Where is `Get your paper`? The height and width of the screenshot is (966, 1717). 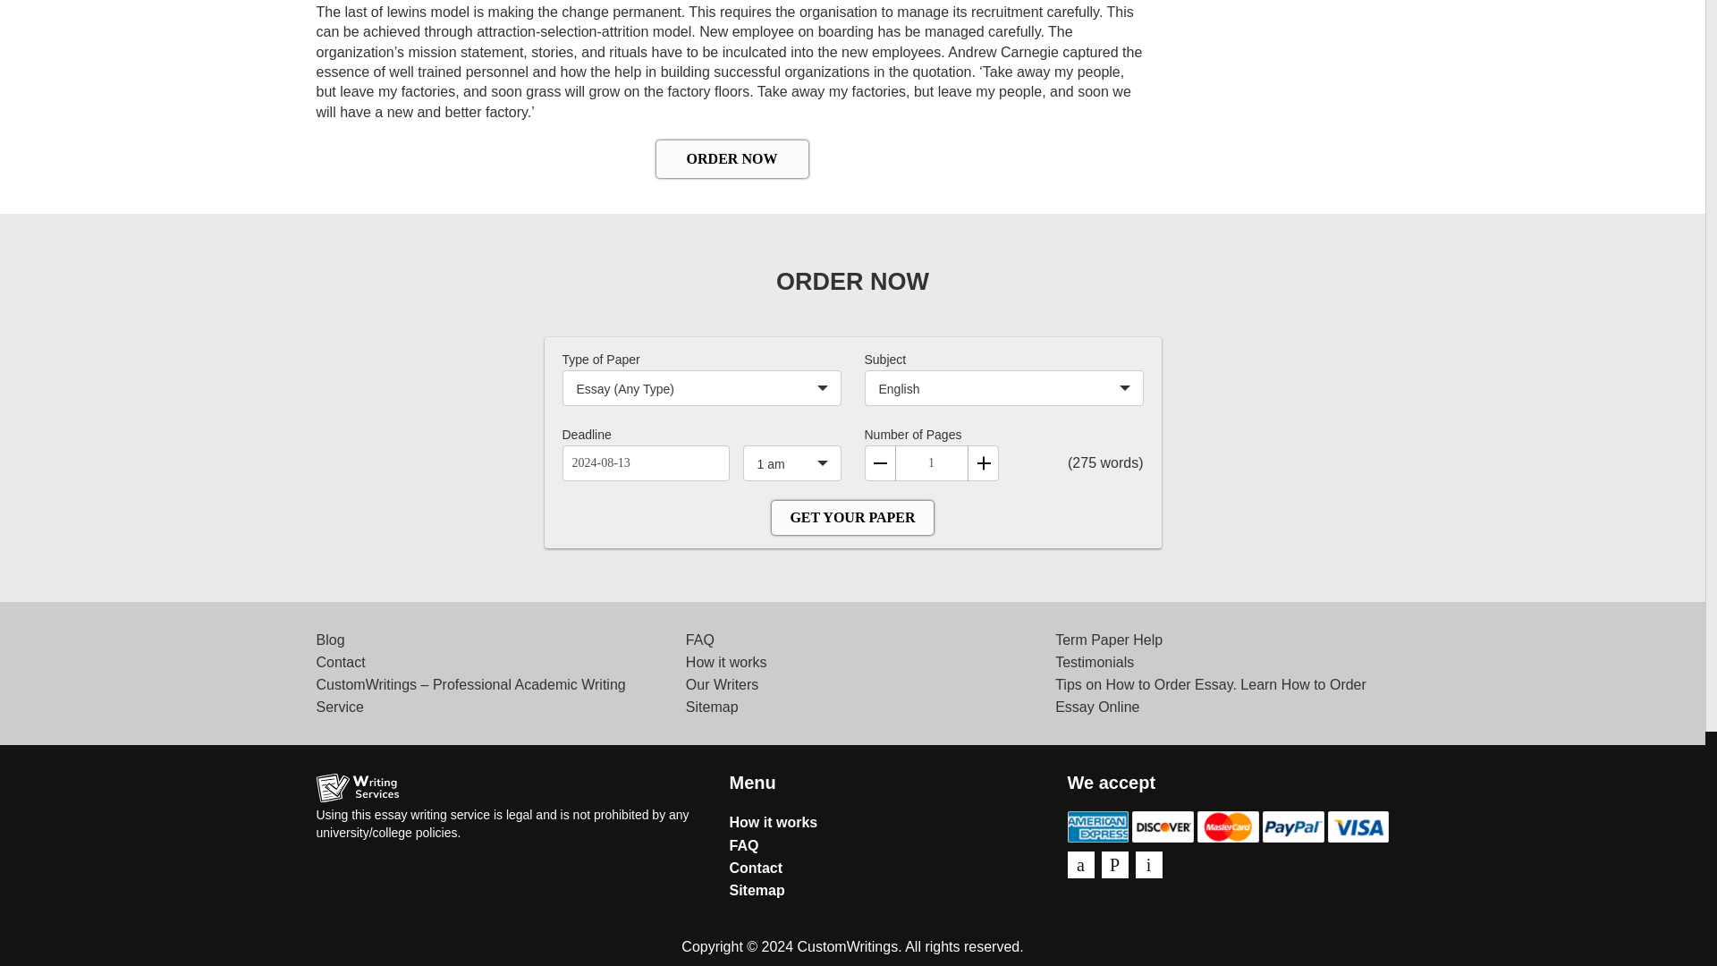 Get your paper is located at coordinates (851, 518).